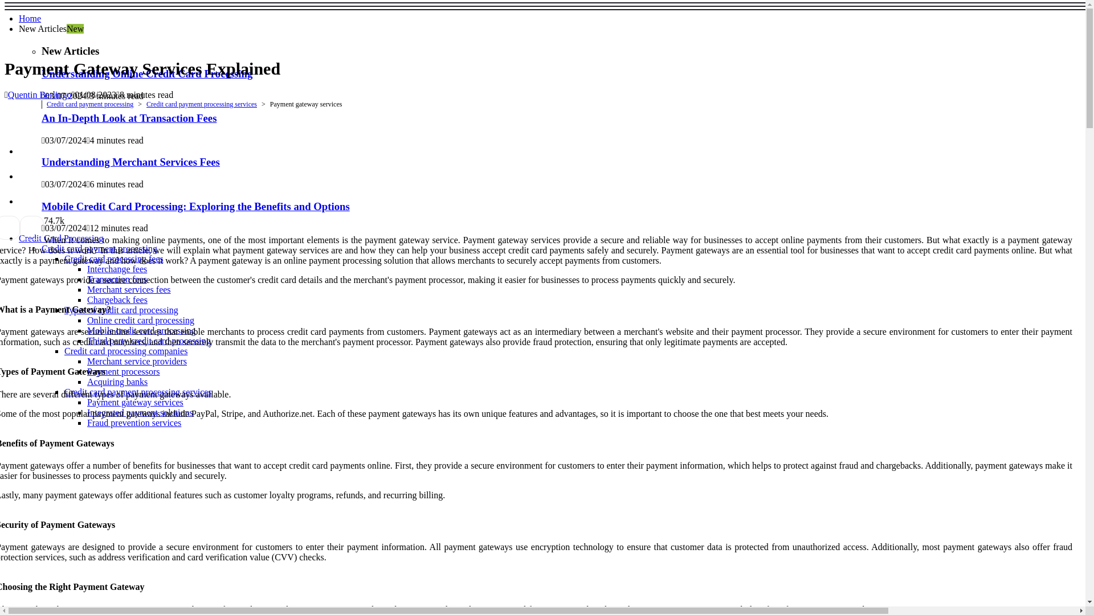 This screenshot has width=1094, height=615. What do you see at coordinates (125, 351) in the screenshot?
I see `Credit card processing companies` at bounding box center [125, 351].